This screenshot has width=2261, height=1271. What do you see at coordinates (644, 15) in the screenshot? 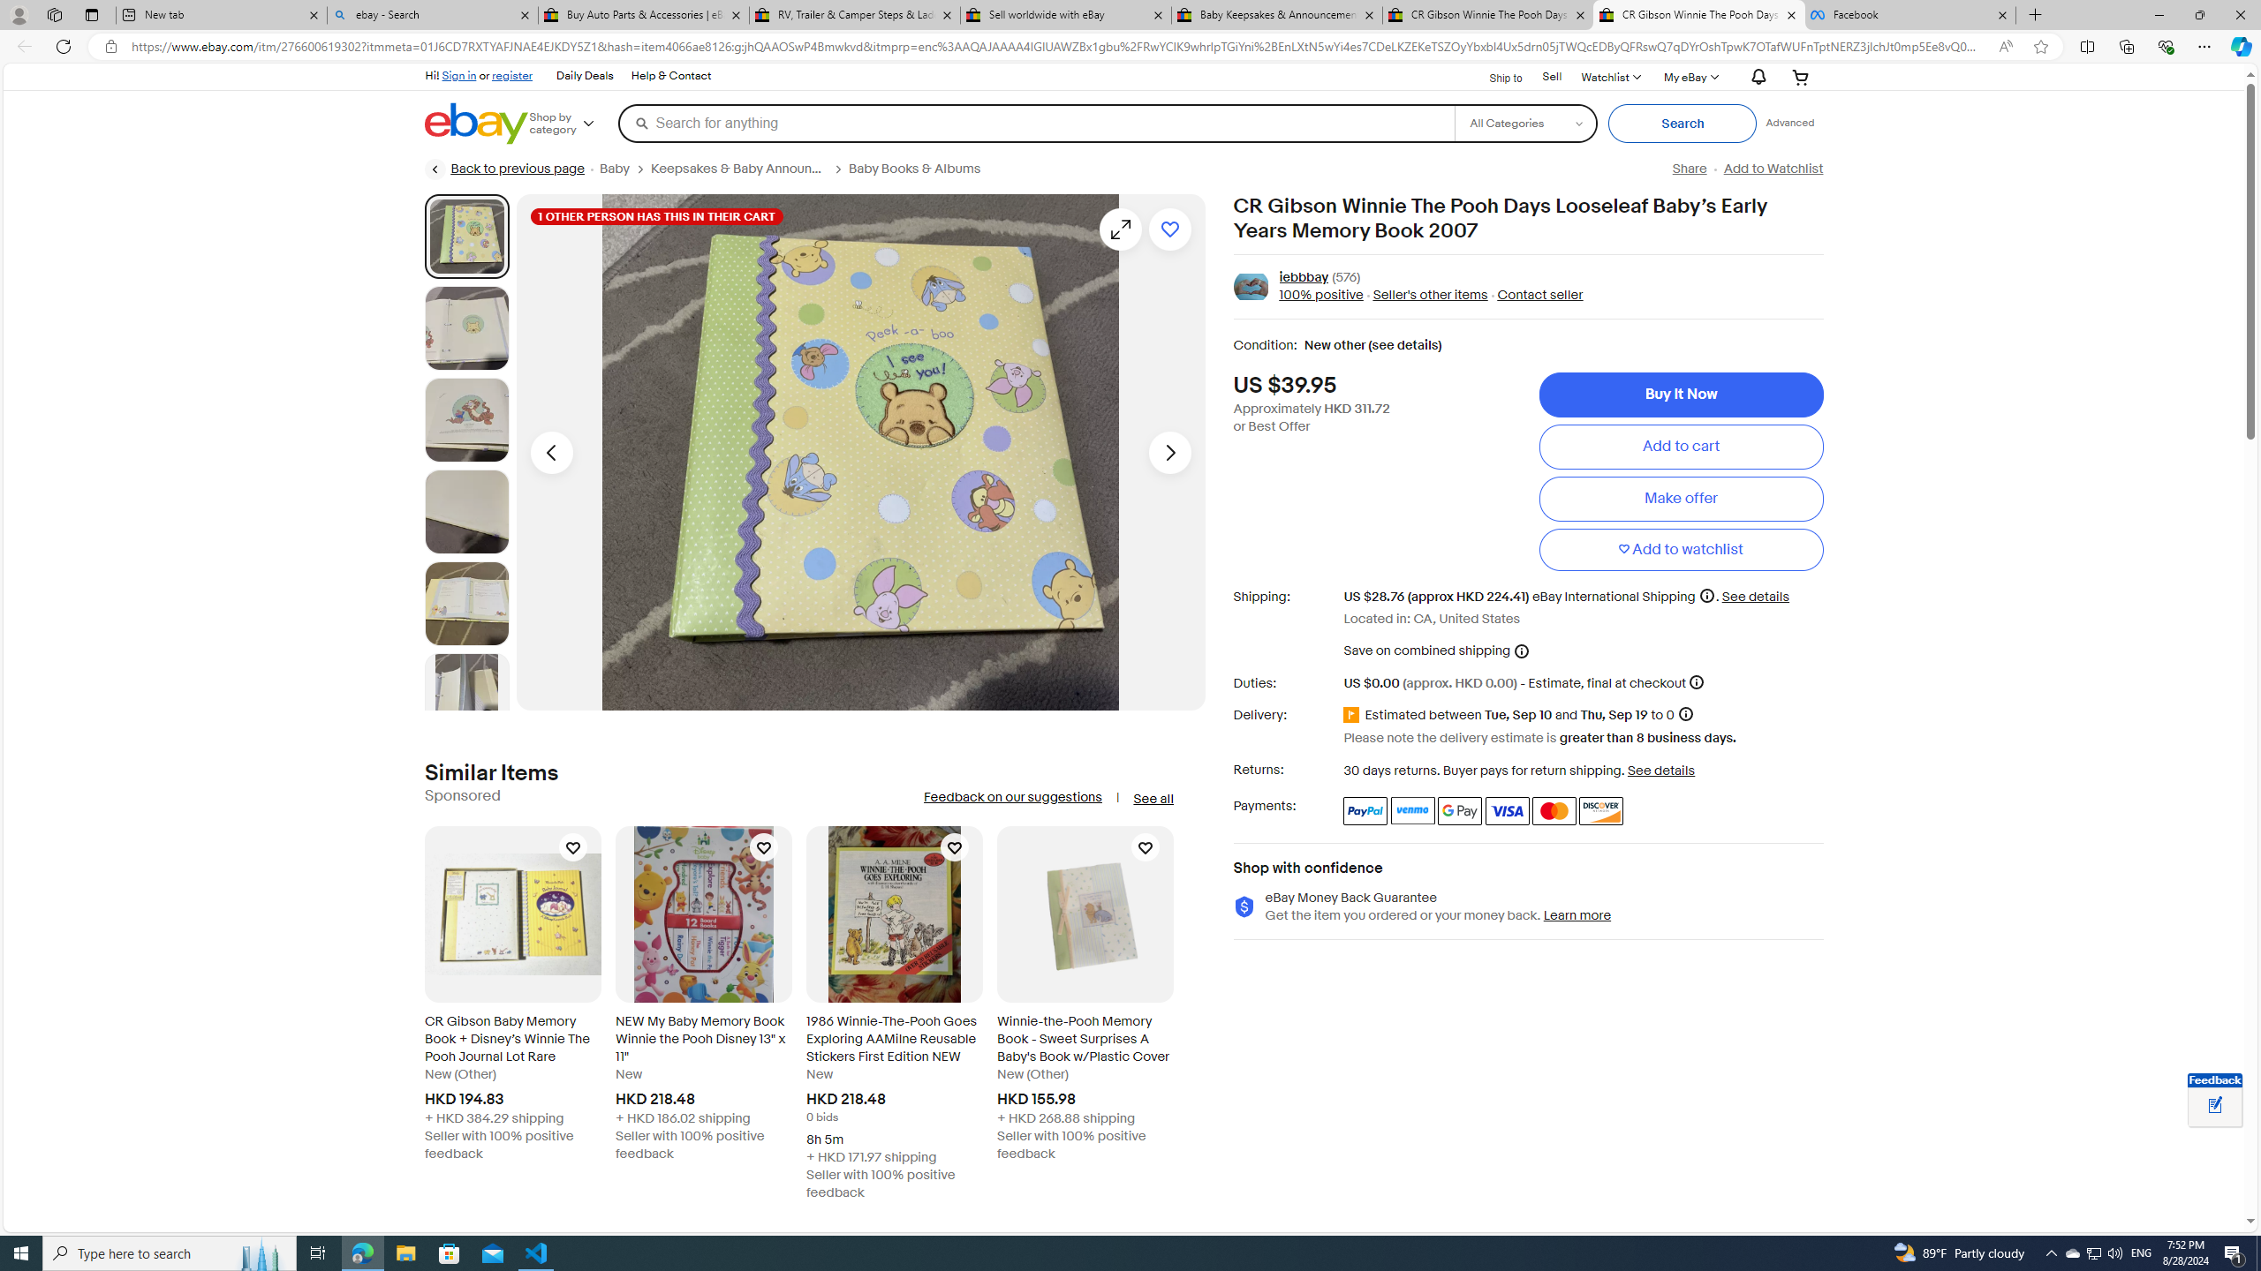
I see `Buy Auto Parts & Accessories | eBay` at bounding box center [644, 15].